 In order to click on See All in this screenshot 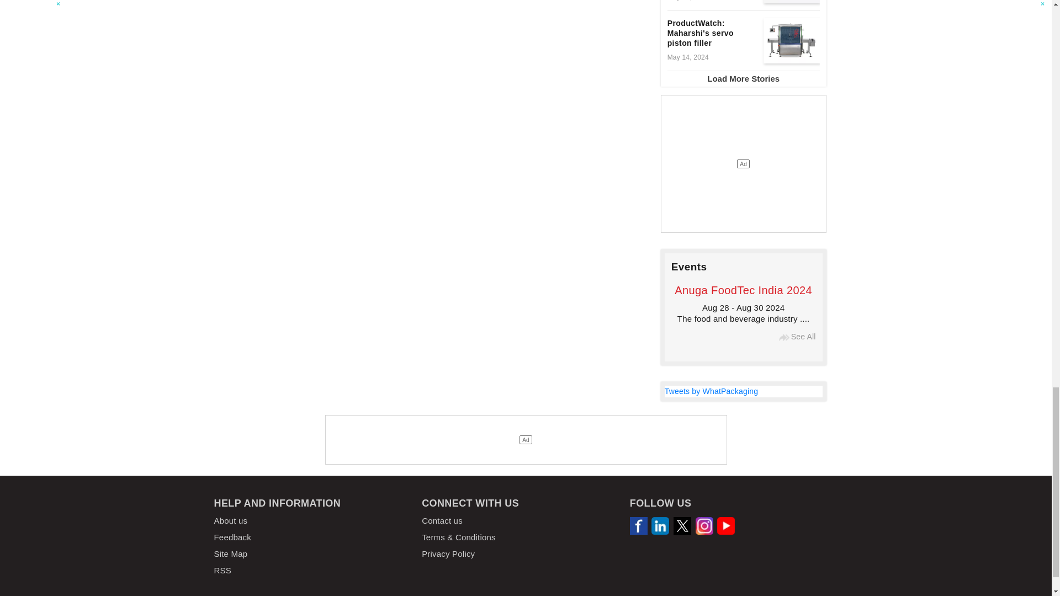, I will do `click(784, 337)`.